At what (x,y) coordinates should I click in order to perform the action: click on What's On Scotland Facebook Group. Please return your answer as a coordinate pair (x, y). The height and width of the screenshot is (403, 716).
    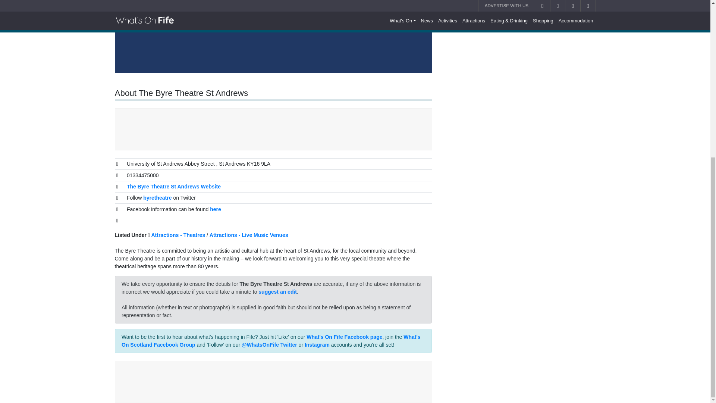
    Looking at the image, I should click on (271, 341).